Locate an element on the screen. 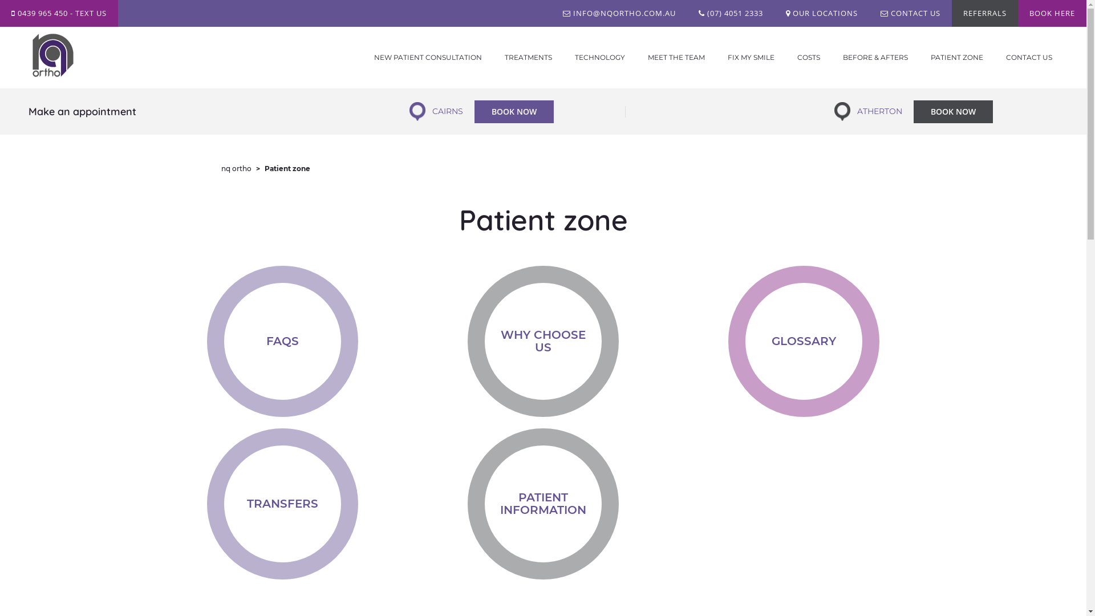 This screenshot has height=616, width=1095. PATIENT INFORMATION is located at coordinates (543, 504).